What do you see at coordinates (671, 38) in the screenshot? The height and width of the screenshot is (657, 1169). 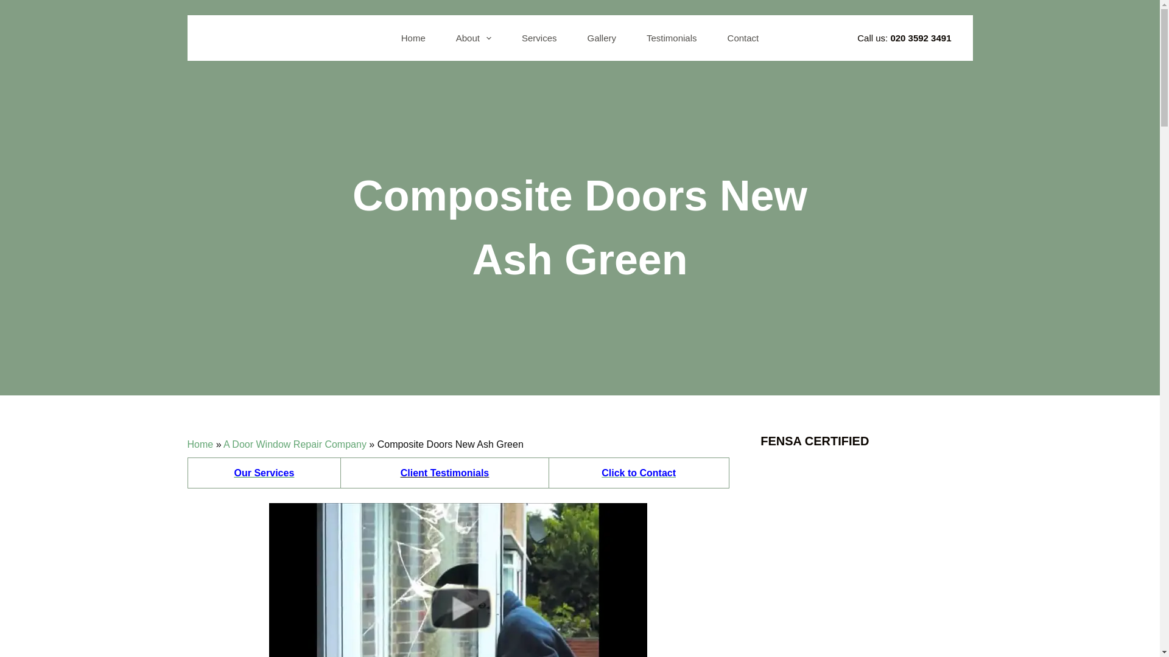 I see `Testimonials` at bounding box center [671, 38].